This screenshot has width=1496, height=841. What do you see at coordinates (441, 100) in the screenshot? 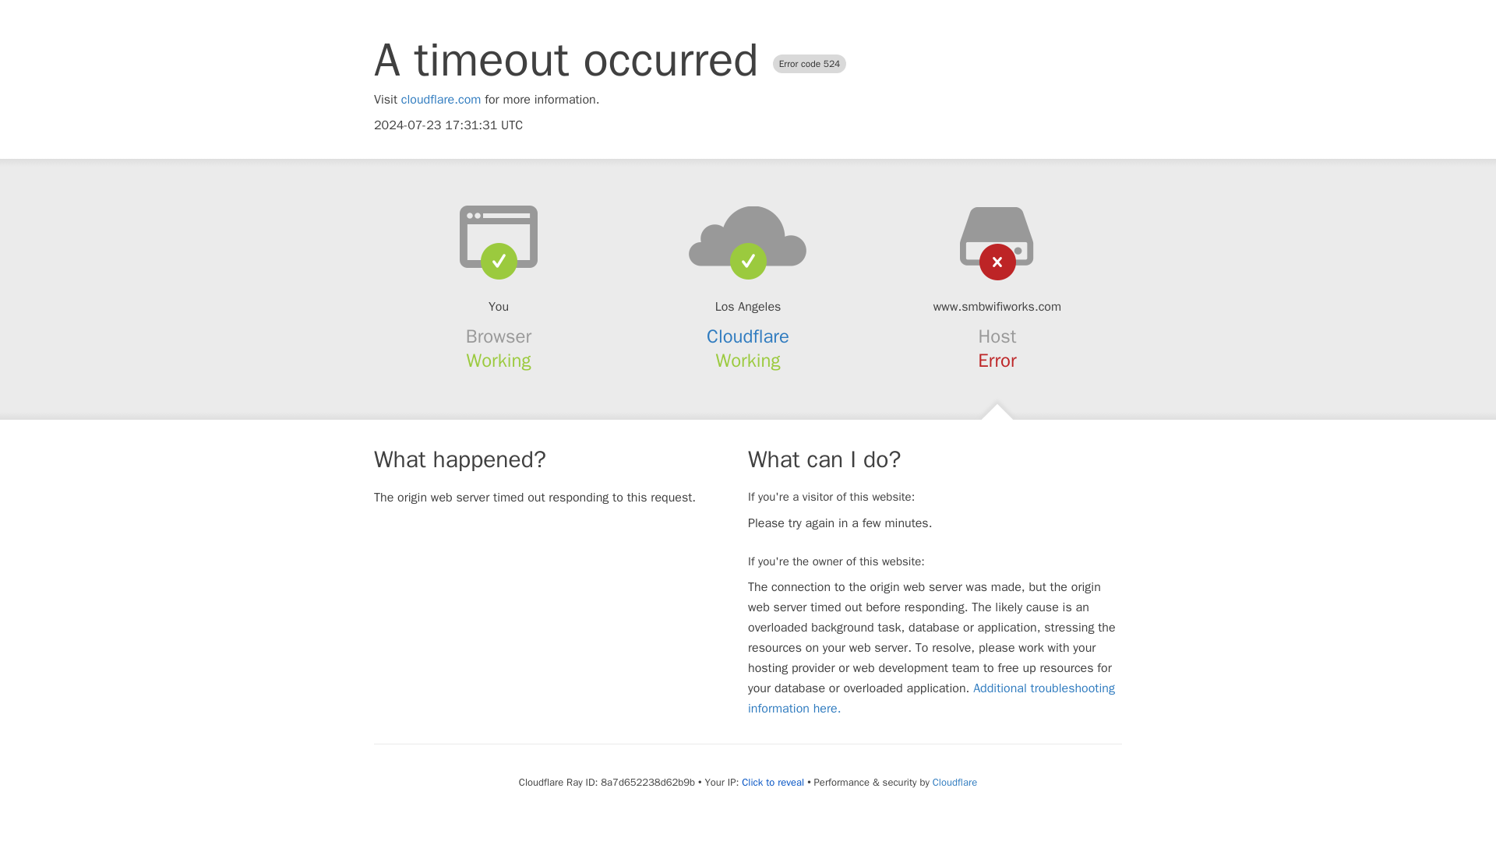
I see `cloudflare.com` at bounding box center [441, 100].